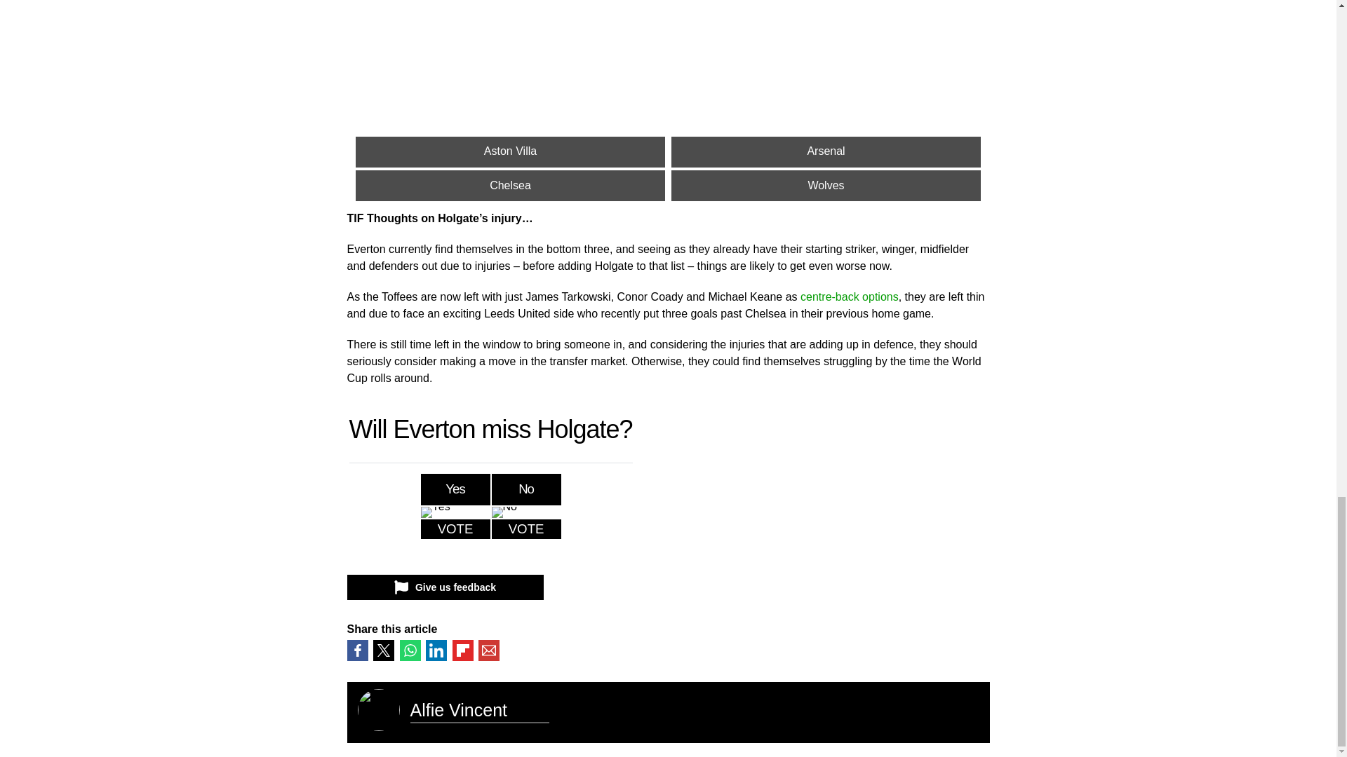  What do you see at coordinates (510, 151) in the screenshot?
I see `Aston Villa` at bounding box center [510, 151].